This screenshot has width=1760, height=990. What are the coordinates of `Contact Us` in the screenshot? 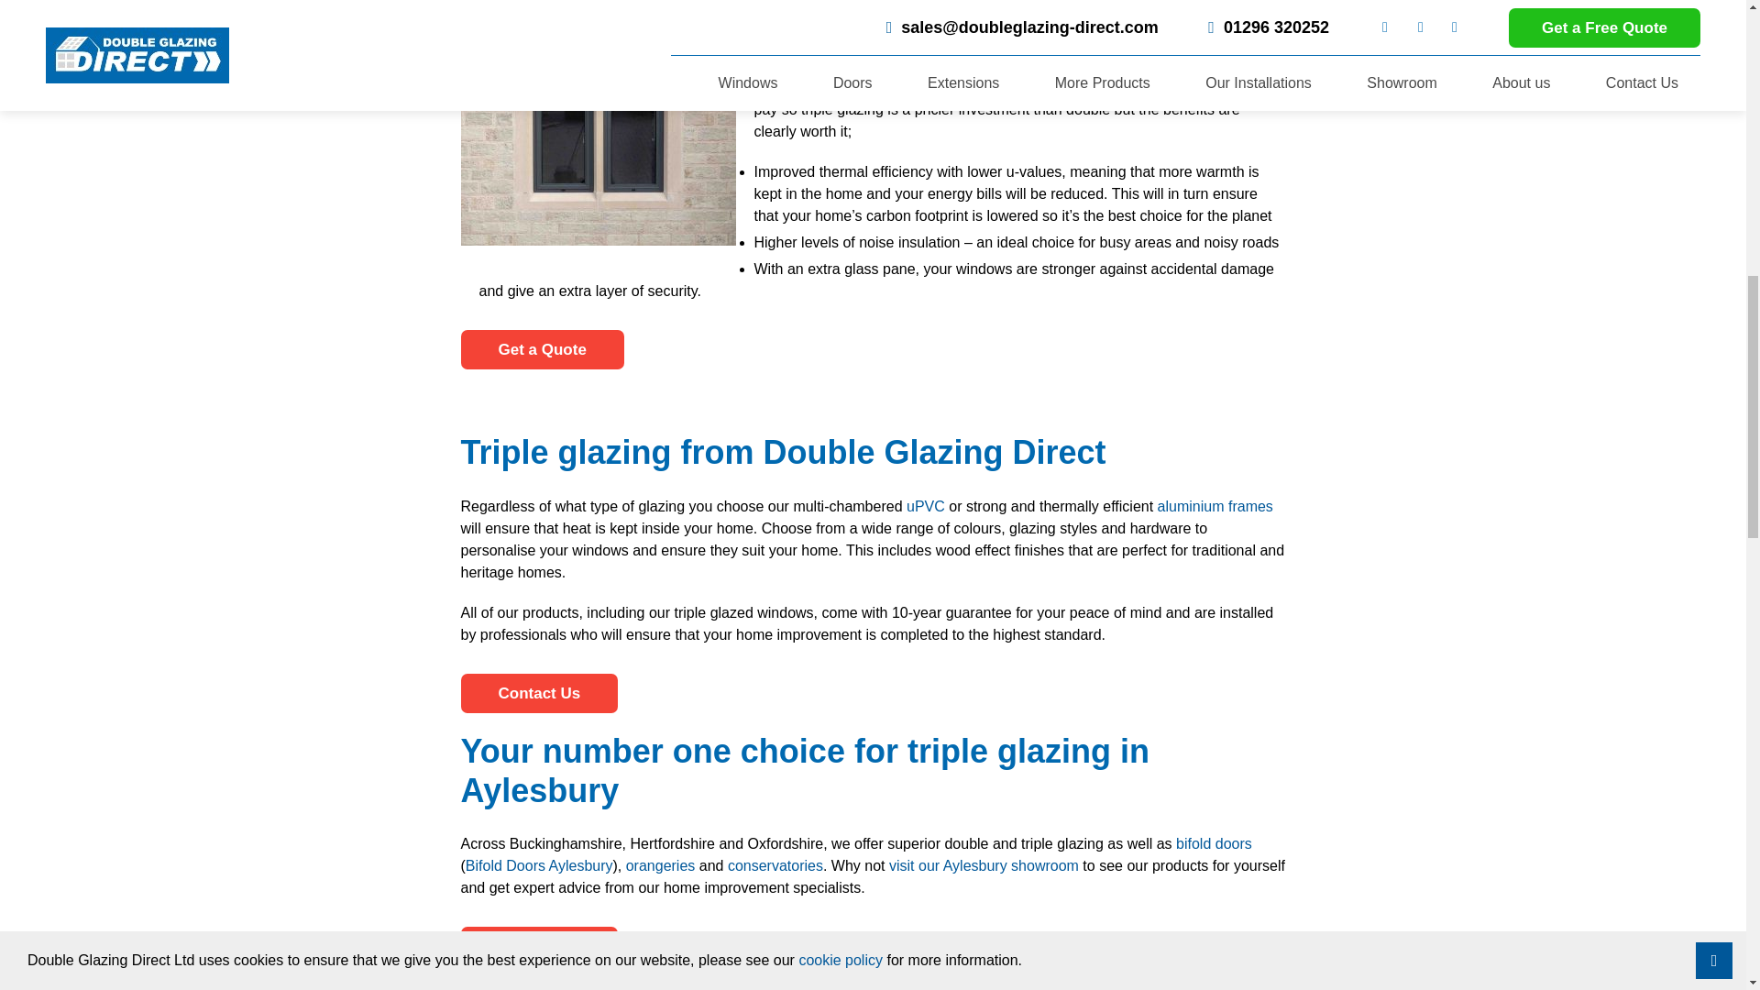 It's located at (541, 348).